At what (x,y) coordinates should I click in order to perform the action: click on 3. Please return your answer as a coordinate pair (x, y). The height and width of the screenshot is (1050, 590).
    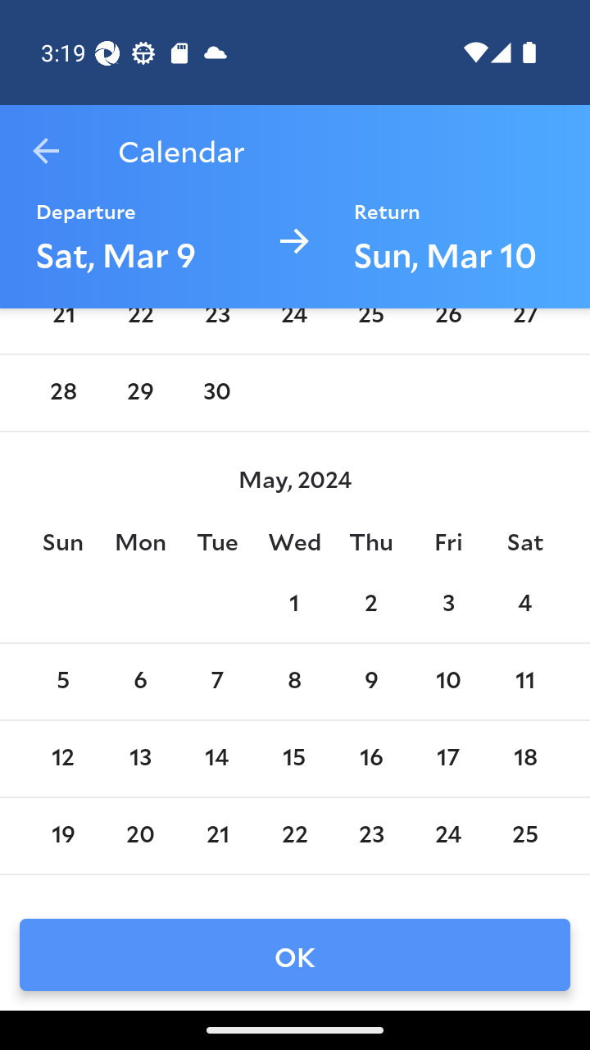
    Looking at the image, I should click on (447, 604).